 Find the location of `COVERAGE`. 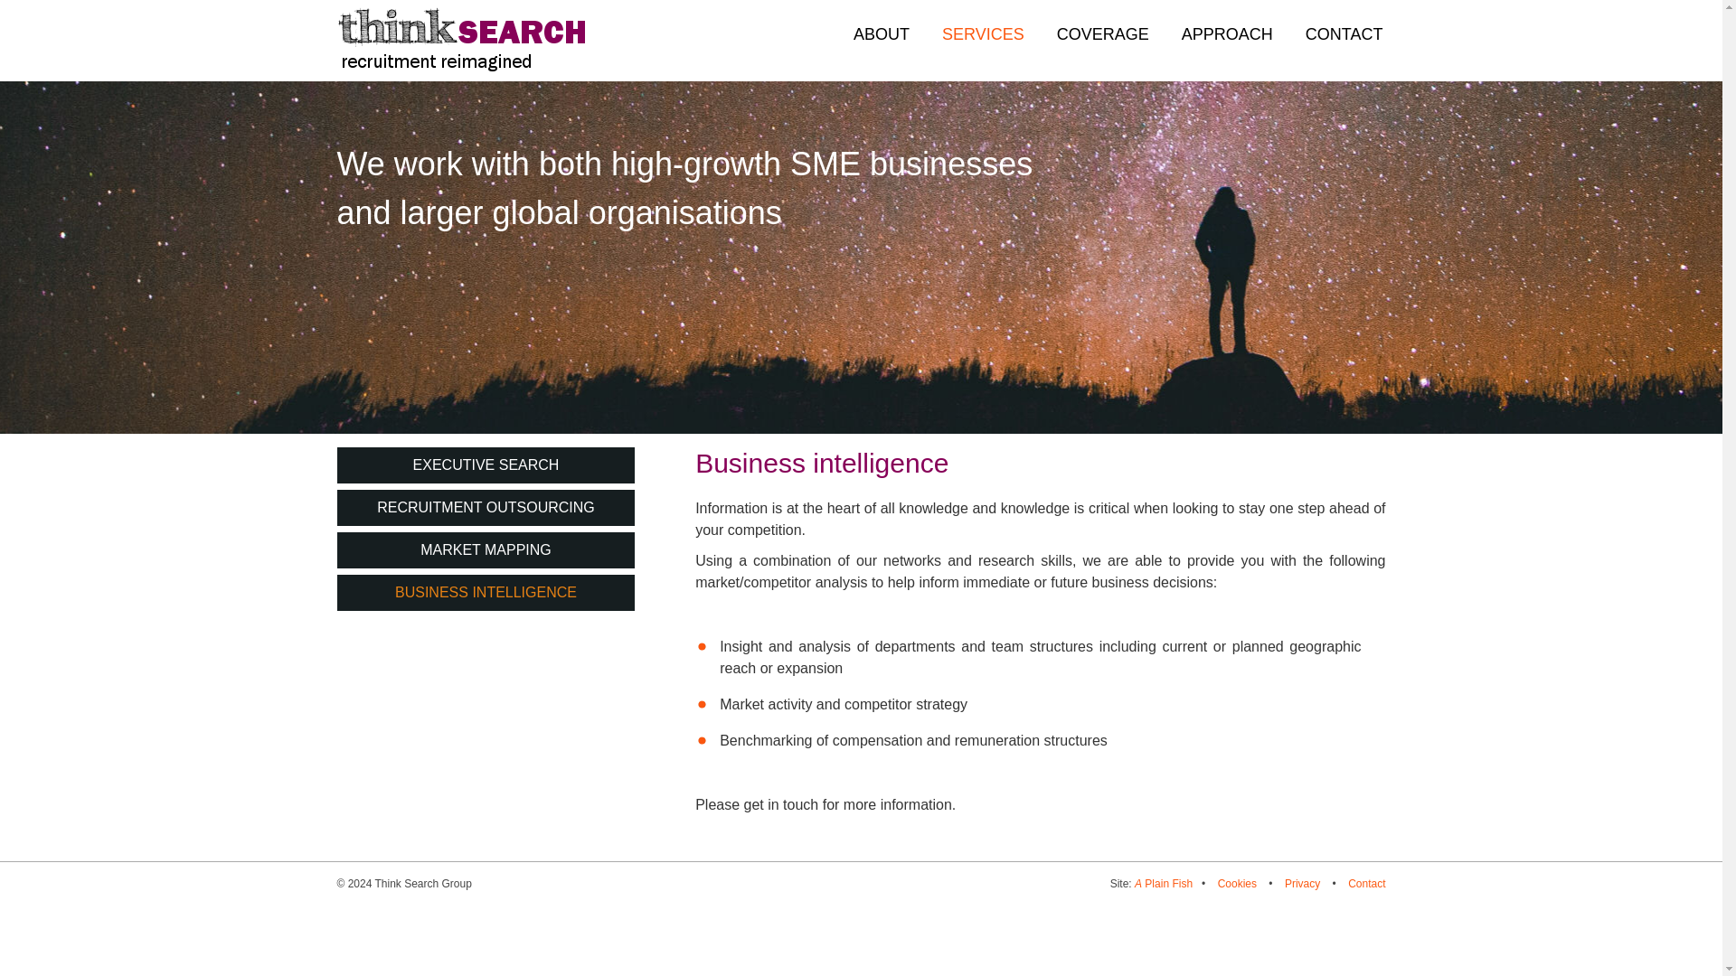

COVERAGE is located at coordinates (1102, 34).